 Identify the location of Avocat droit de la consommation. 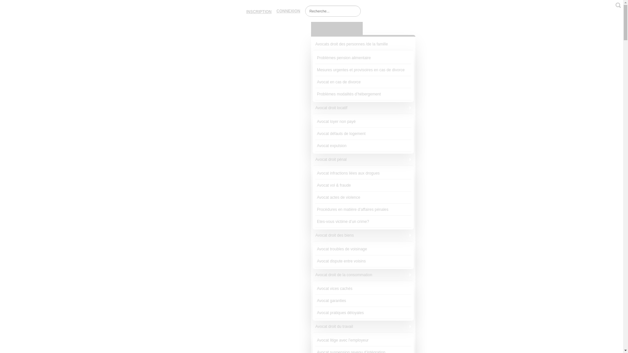
(363, 275).